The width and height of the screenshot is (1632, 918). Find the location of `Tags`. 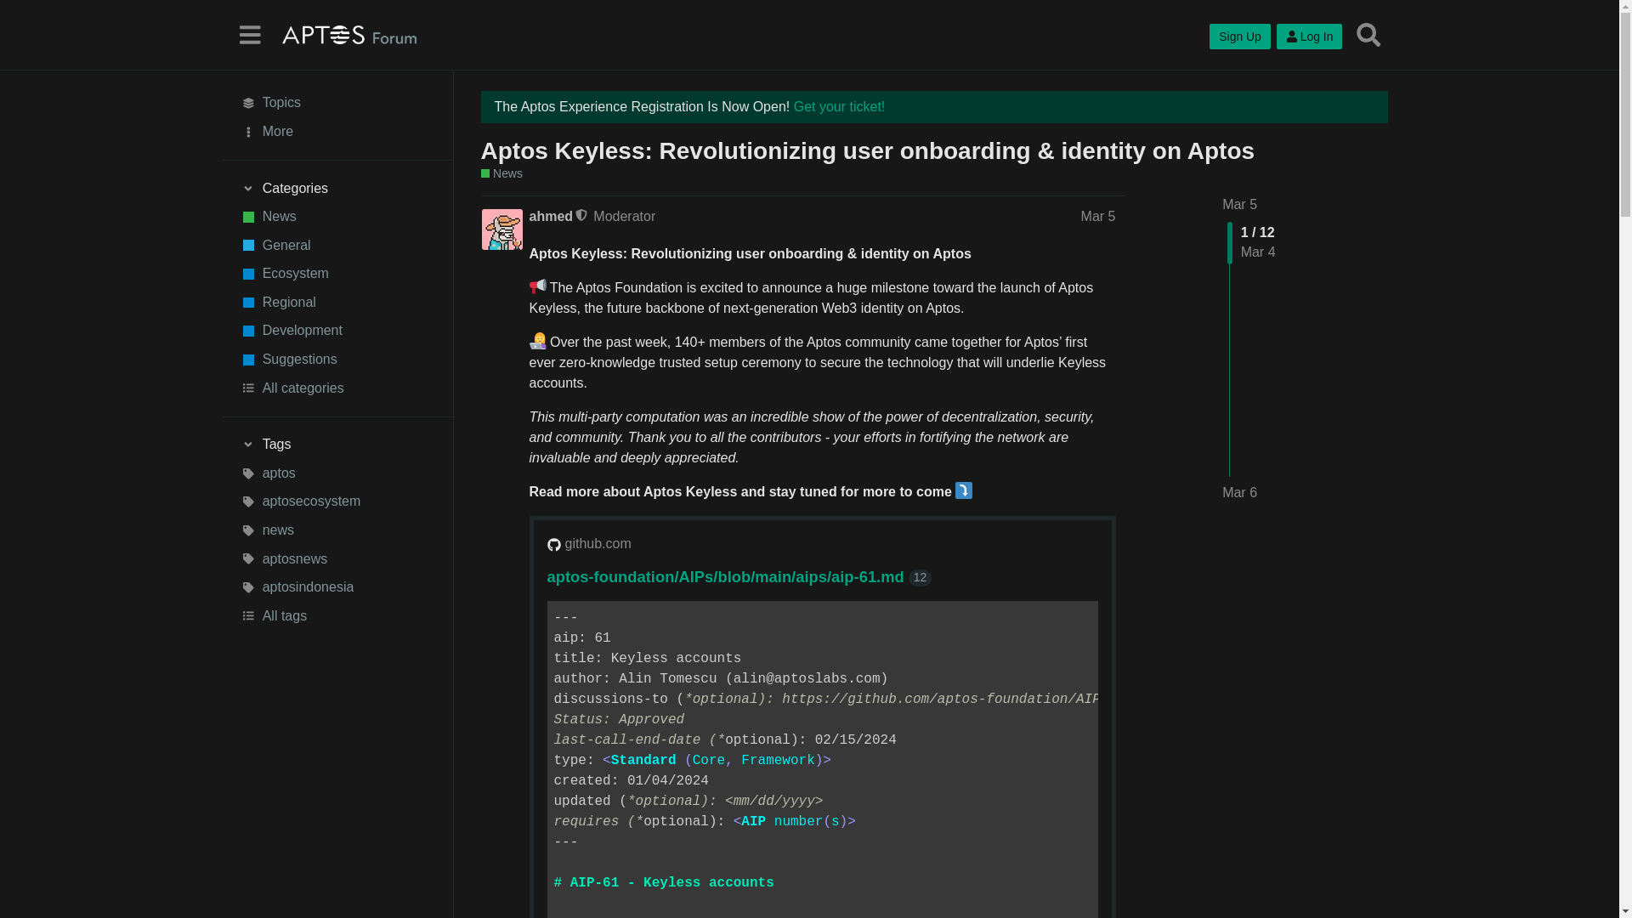

Tags is located at coordinates (337, 445).